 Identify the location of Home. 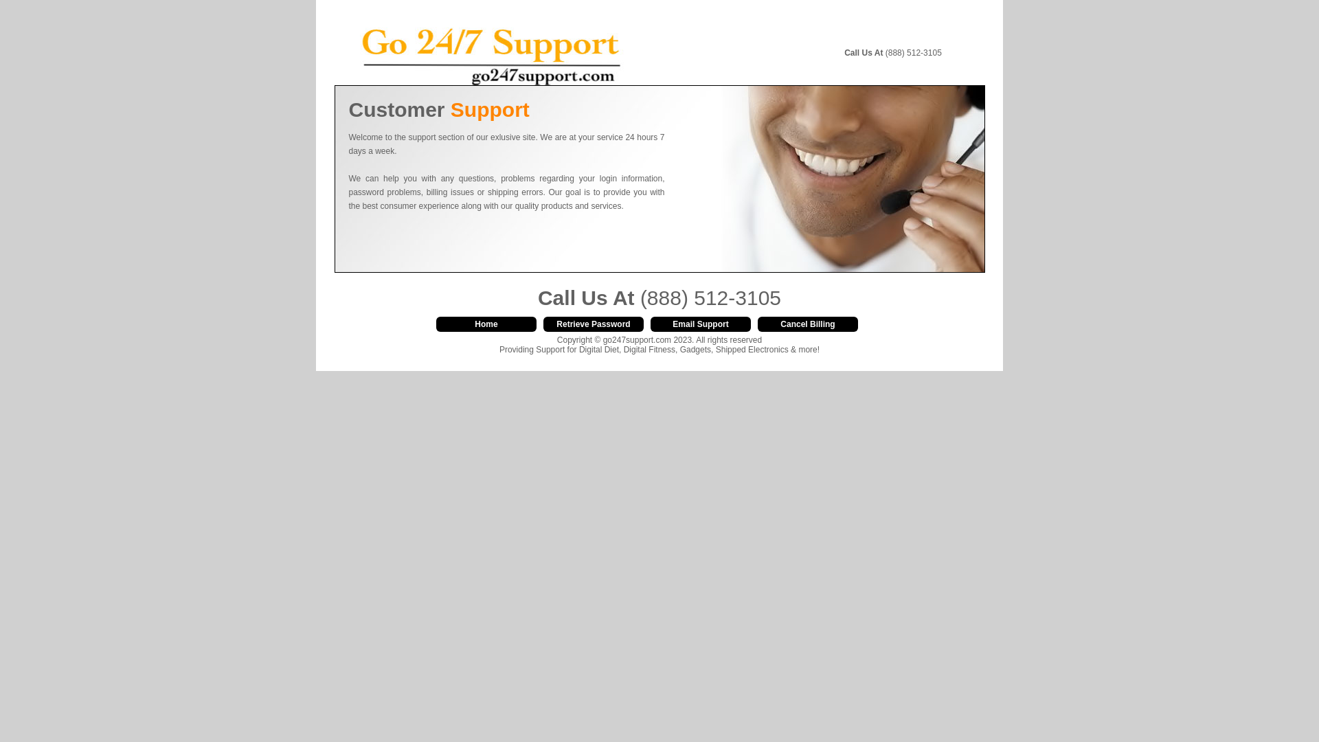
(486, 324).